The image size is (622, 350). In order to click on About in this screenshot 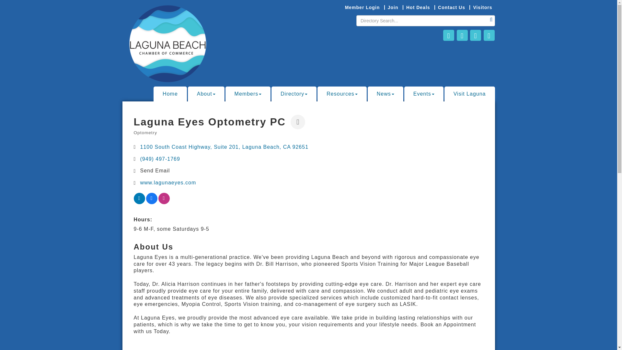, I will do `click(206, 94)`.